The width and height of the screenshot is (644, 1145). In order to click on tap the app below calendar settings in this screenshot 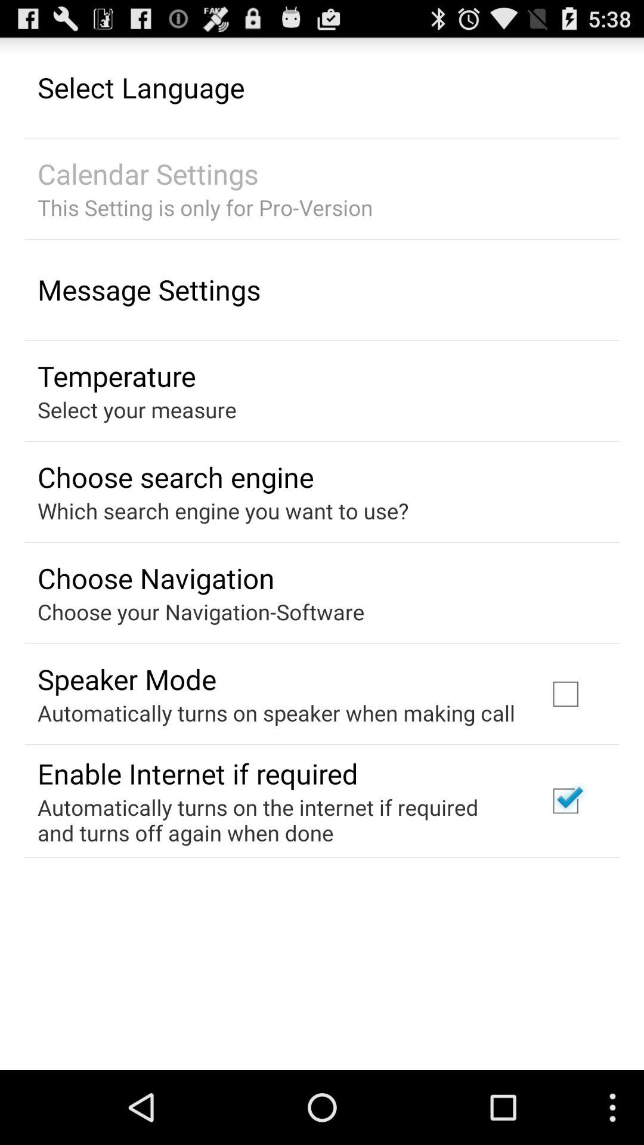, I will do `click(205, 208)`.